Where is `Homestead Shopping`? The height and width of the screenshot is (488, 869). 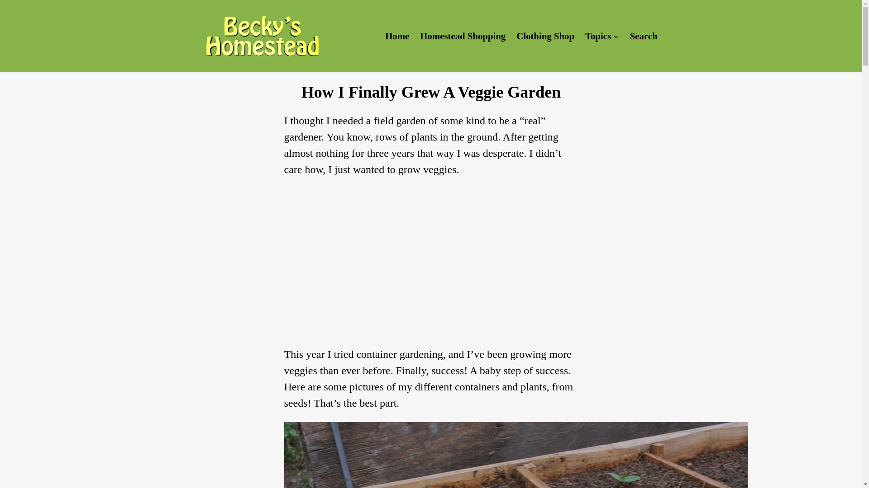
Homestead Shopping is located at coordinates (463, 36).